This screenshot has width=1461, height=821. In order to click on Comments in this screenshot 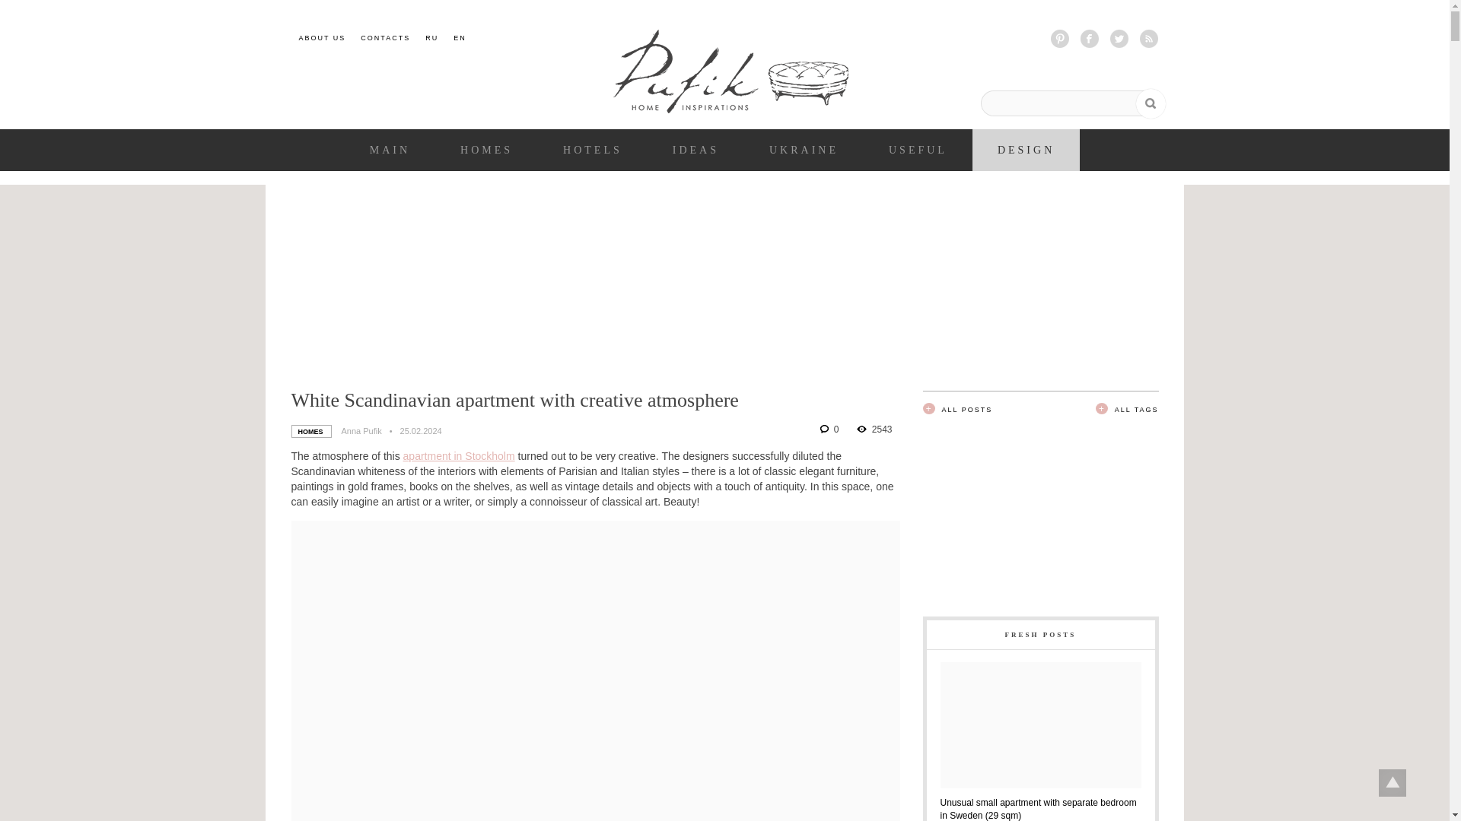, I will do `click(829, 430)`.